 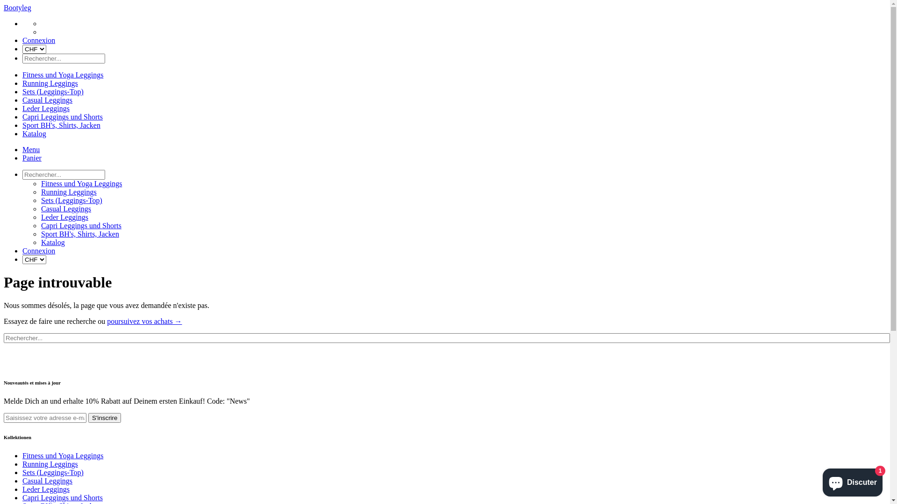 What do you see at coordinates (50, 83) in the screenshot?
I see `Running Leggings` at bounding box center [50, 83].